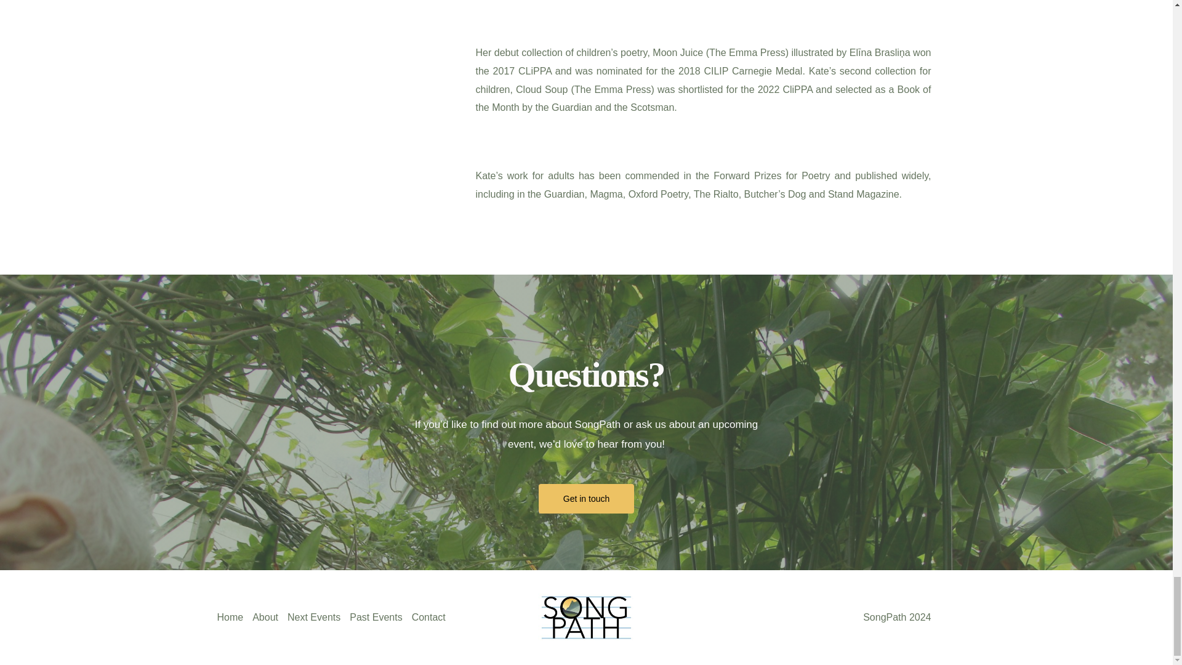 This screenshot has width=1182, height=665. What do you see at coordinates (380, 618) in the screenshot?
I see `Past Events` at bounding box center [380, 618].